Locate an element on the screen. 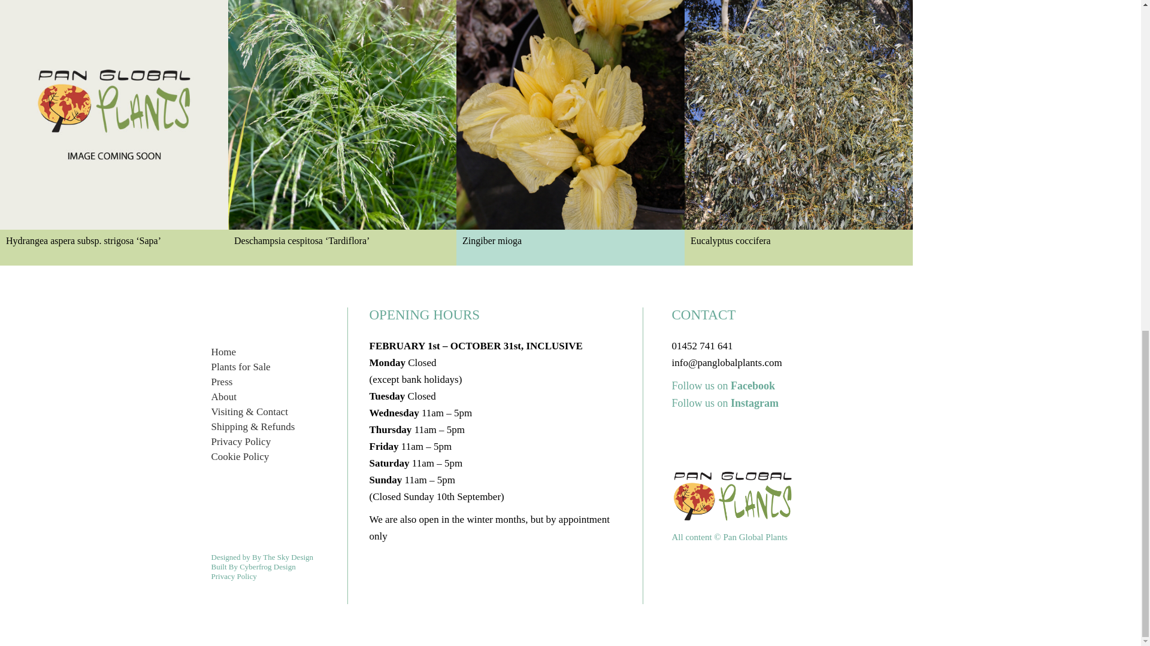 The image size is (1150, 646). Zingiber mioga is located at coordinates (570, 133).